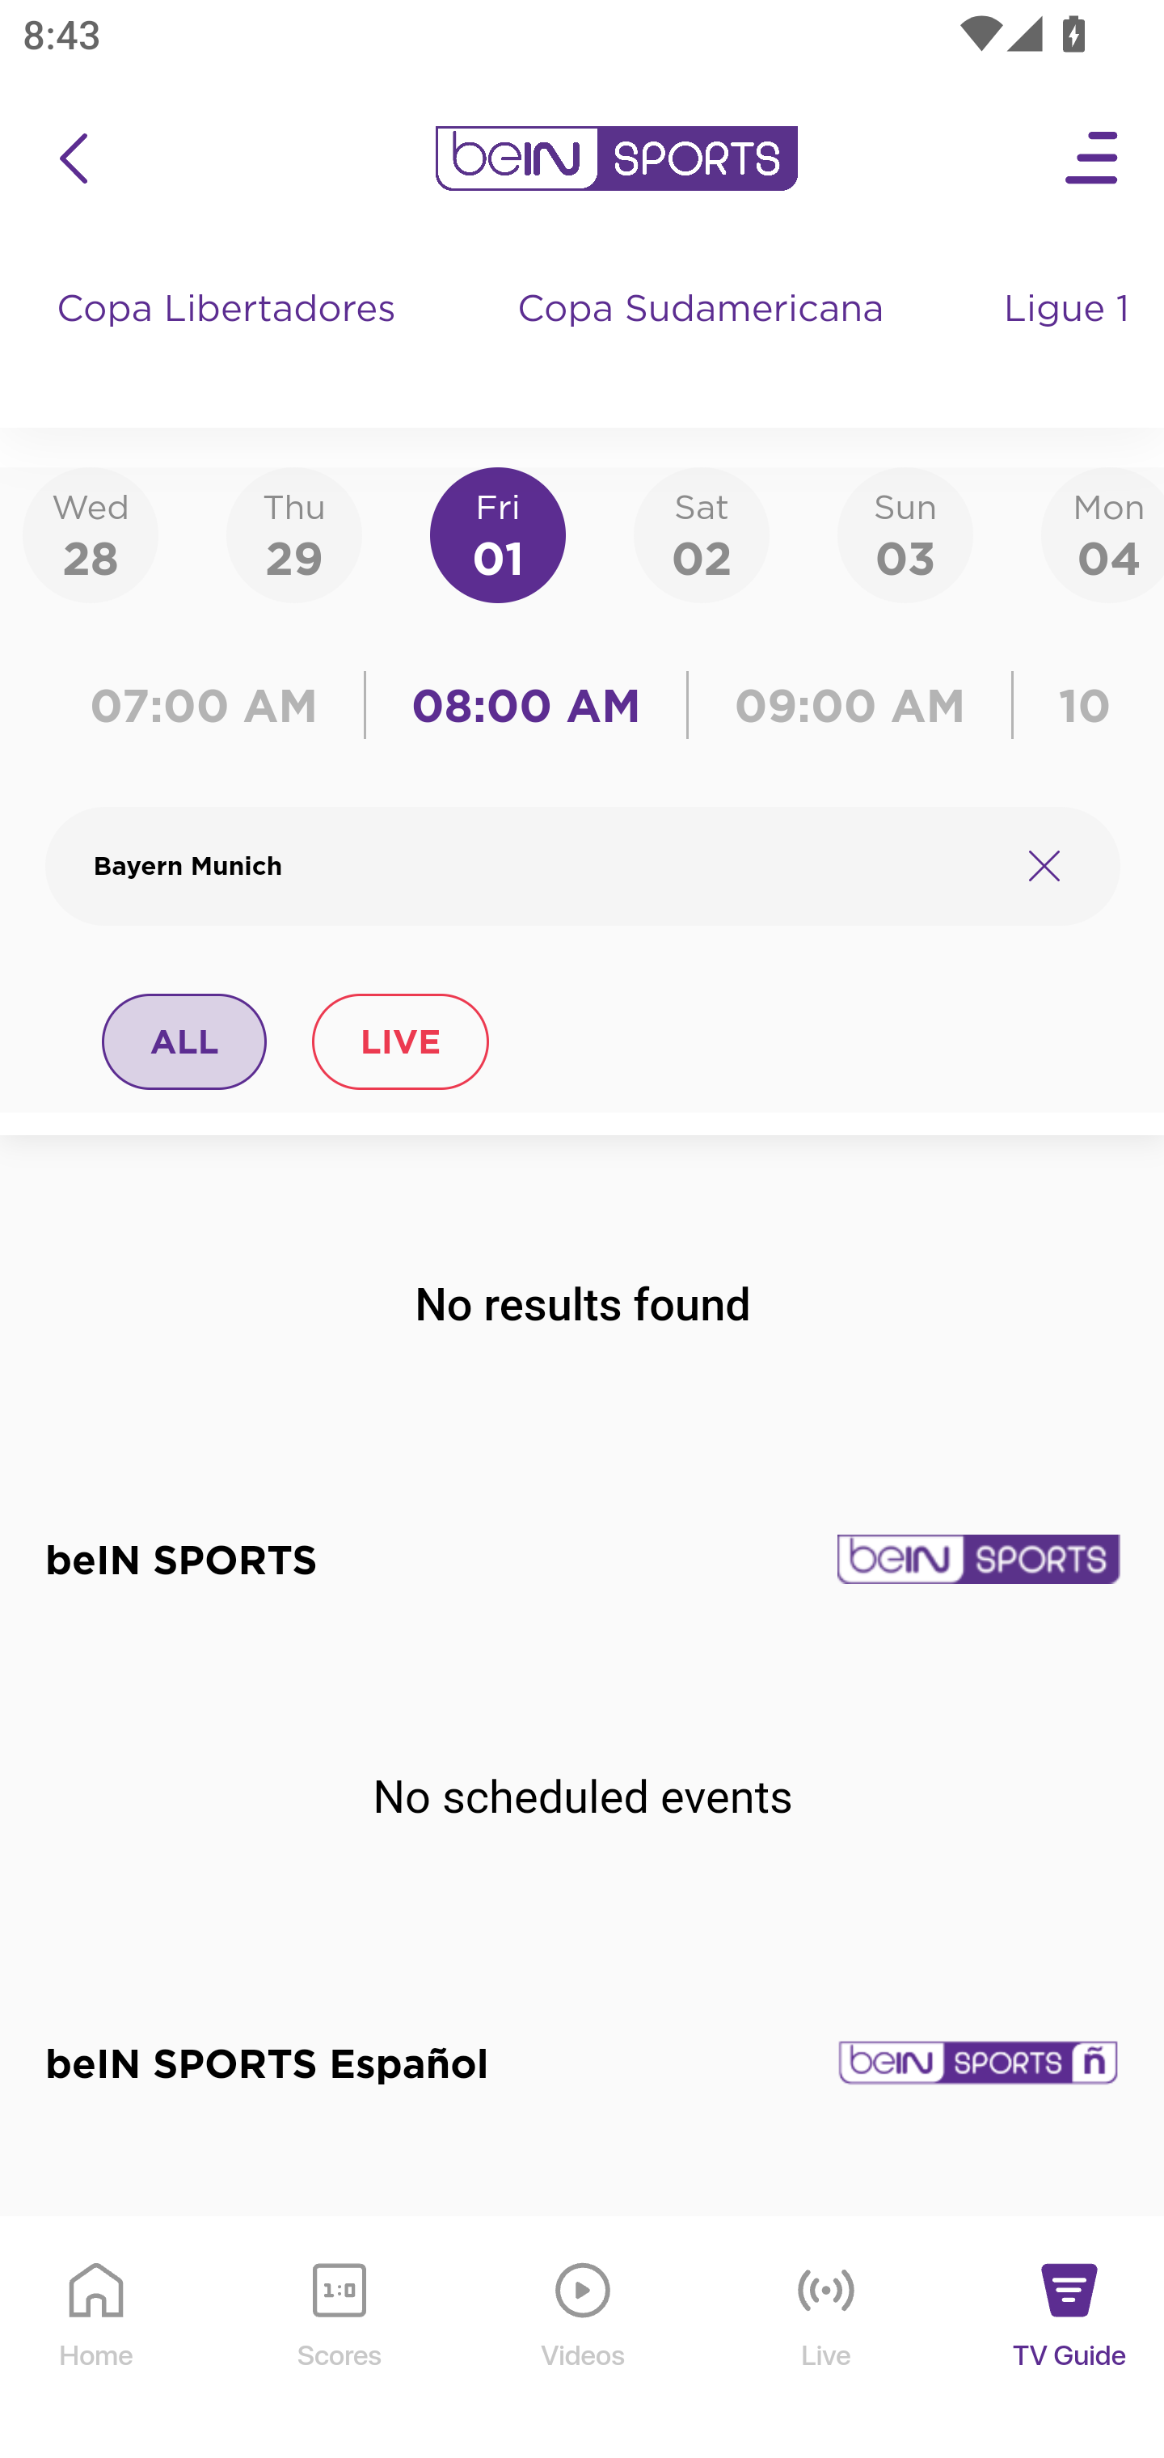 The height and width of the screenshot is (2458, 1164). What do you see at coordinates (584, 2338) in the screenshot?
I see `Videos Videos Icon Videos` at bounding box center [584, 2338].